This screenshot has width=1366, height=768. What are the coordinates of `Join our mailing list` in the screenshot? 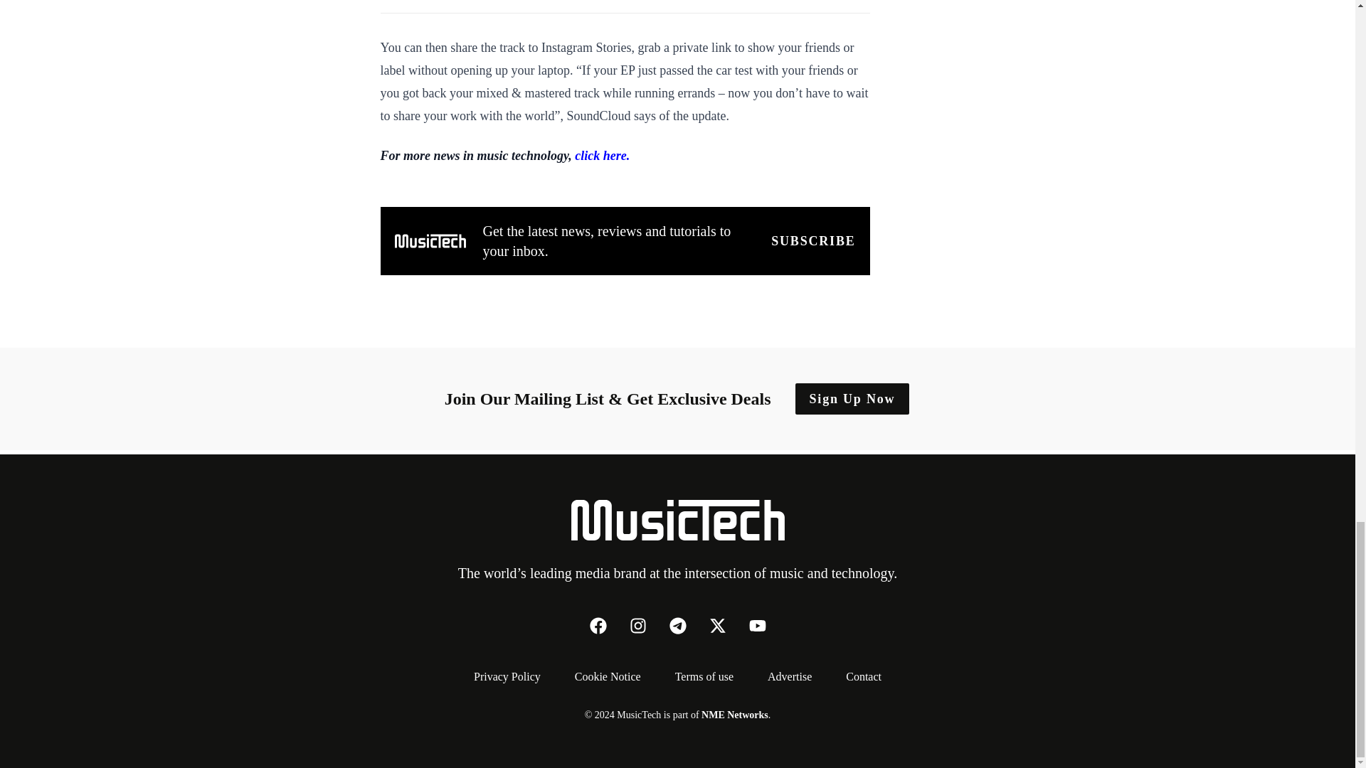 It's located at (812, 241).